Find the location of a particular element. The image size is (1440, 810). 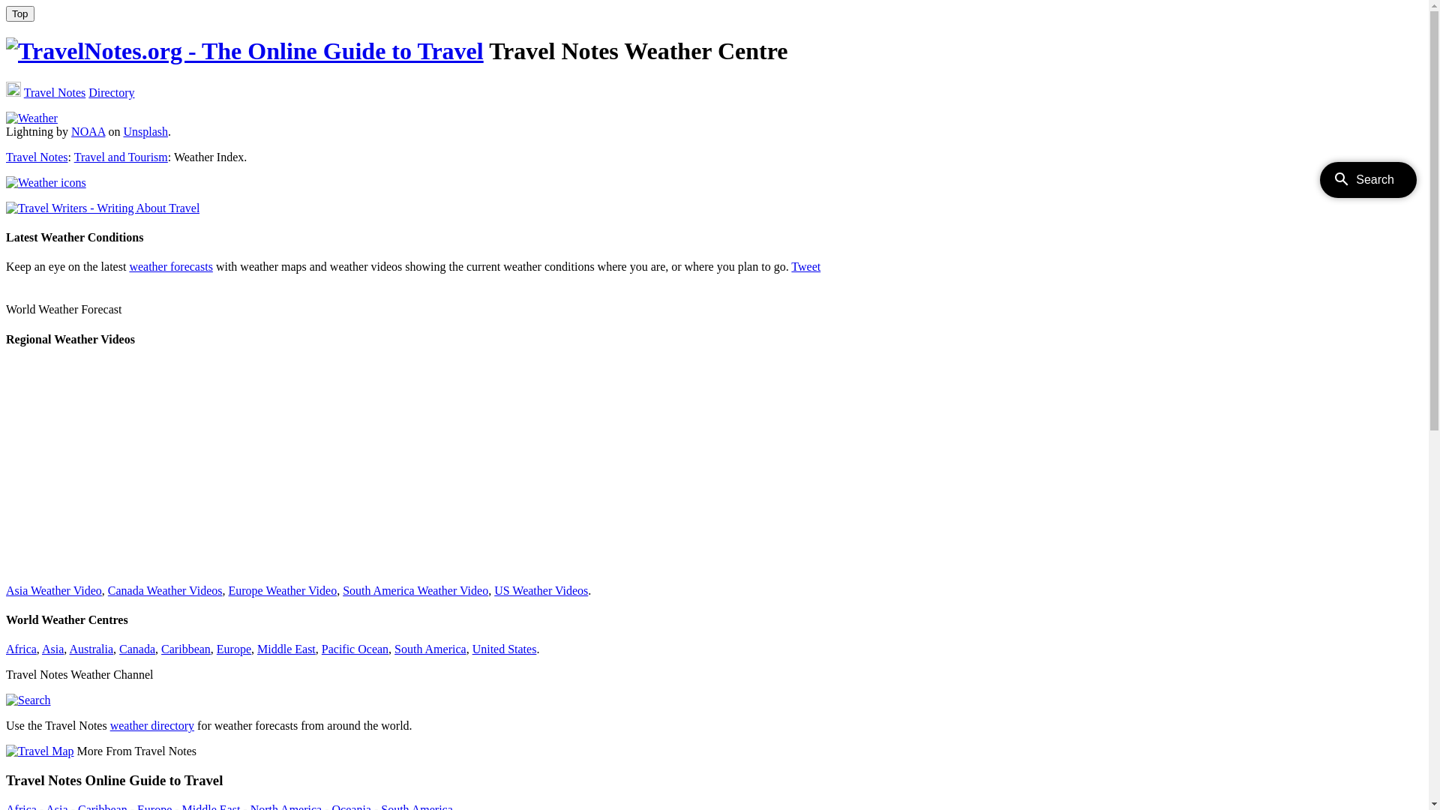

US Weather Videos is located at coordinates (541, 591).